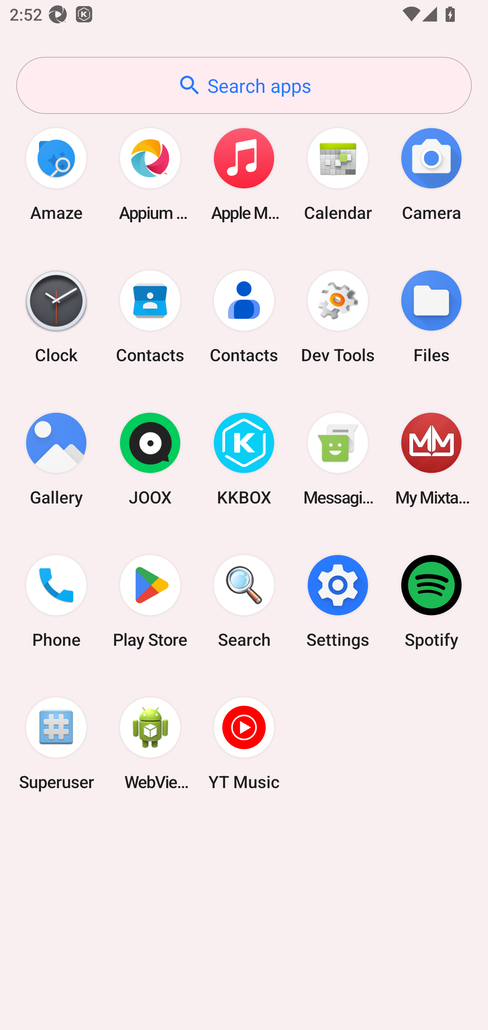 This screenshot has height=1030, width=488. Describe the element at coordinates (431, 459) in the screenshot. I see `My Mixtapez` at that location.